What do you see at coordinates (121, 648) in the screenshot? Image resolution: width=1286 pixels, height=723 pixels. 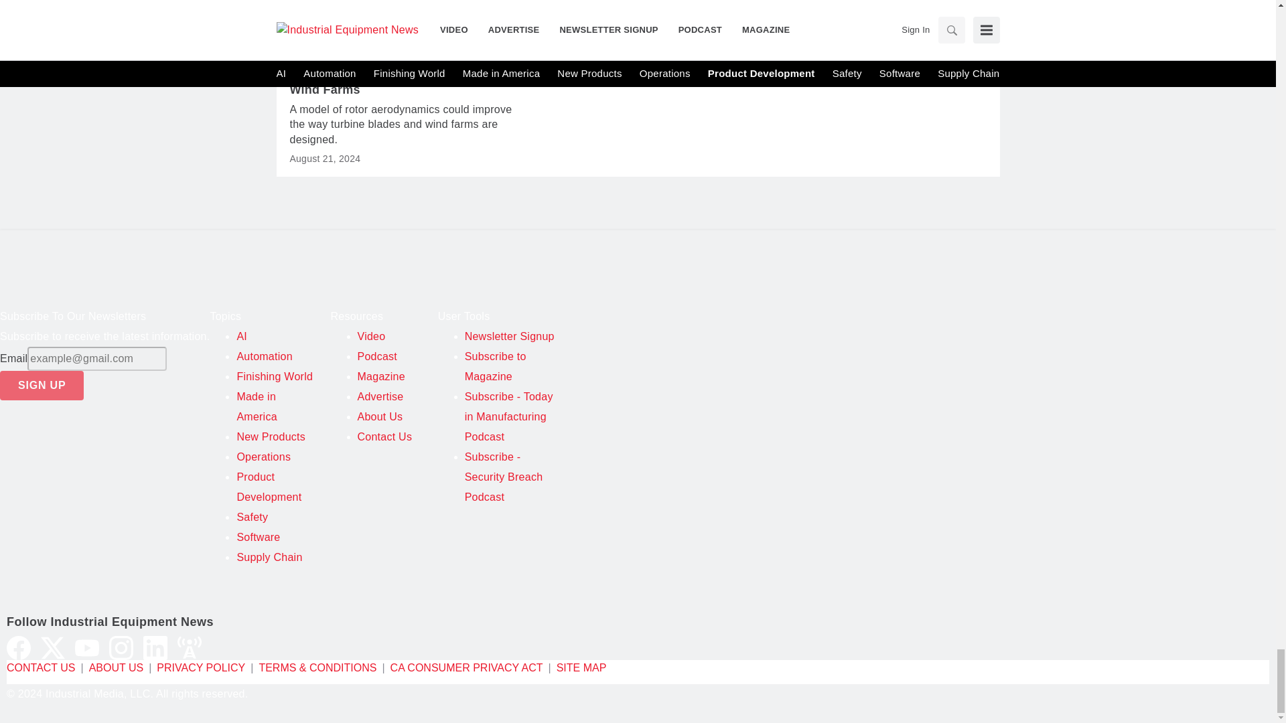 I see `Instagram icon` at bounding box center [121, 648].